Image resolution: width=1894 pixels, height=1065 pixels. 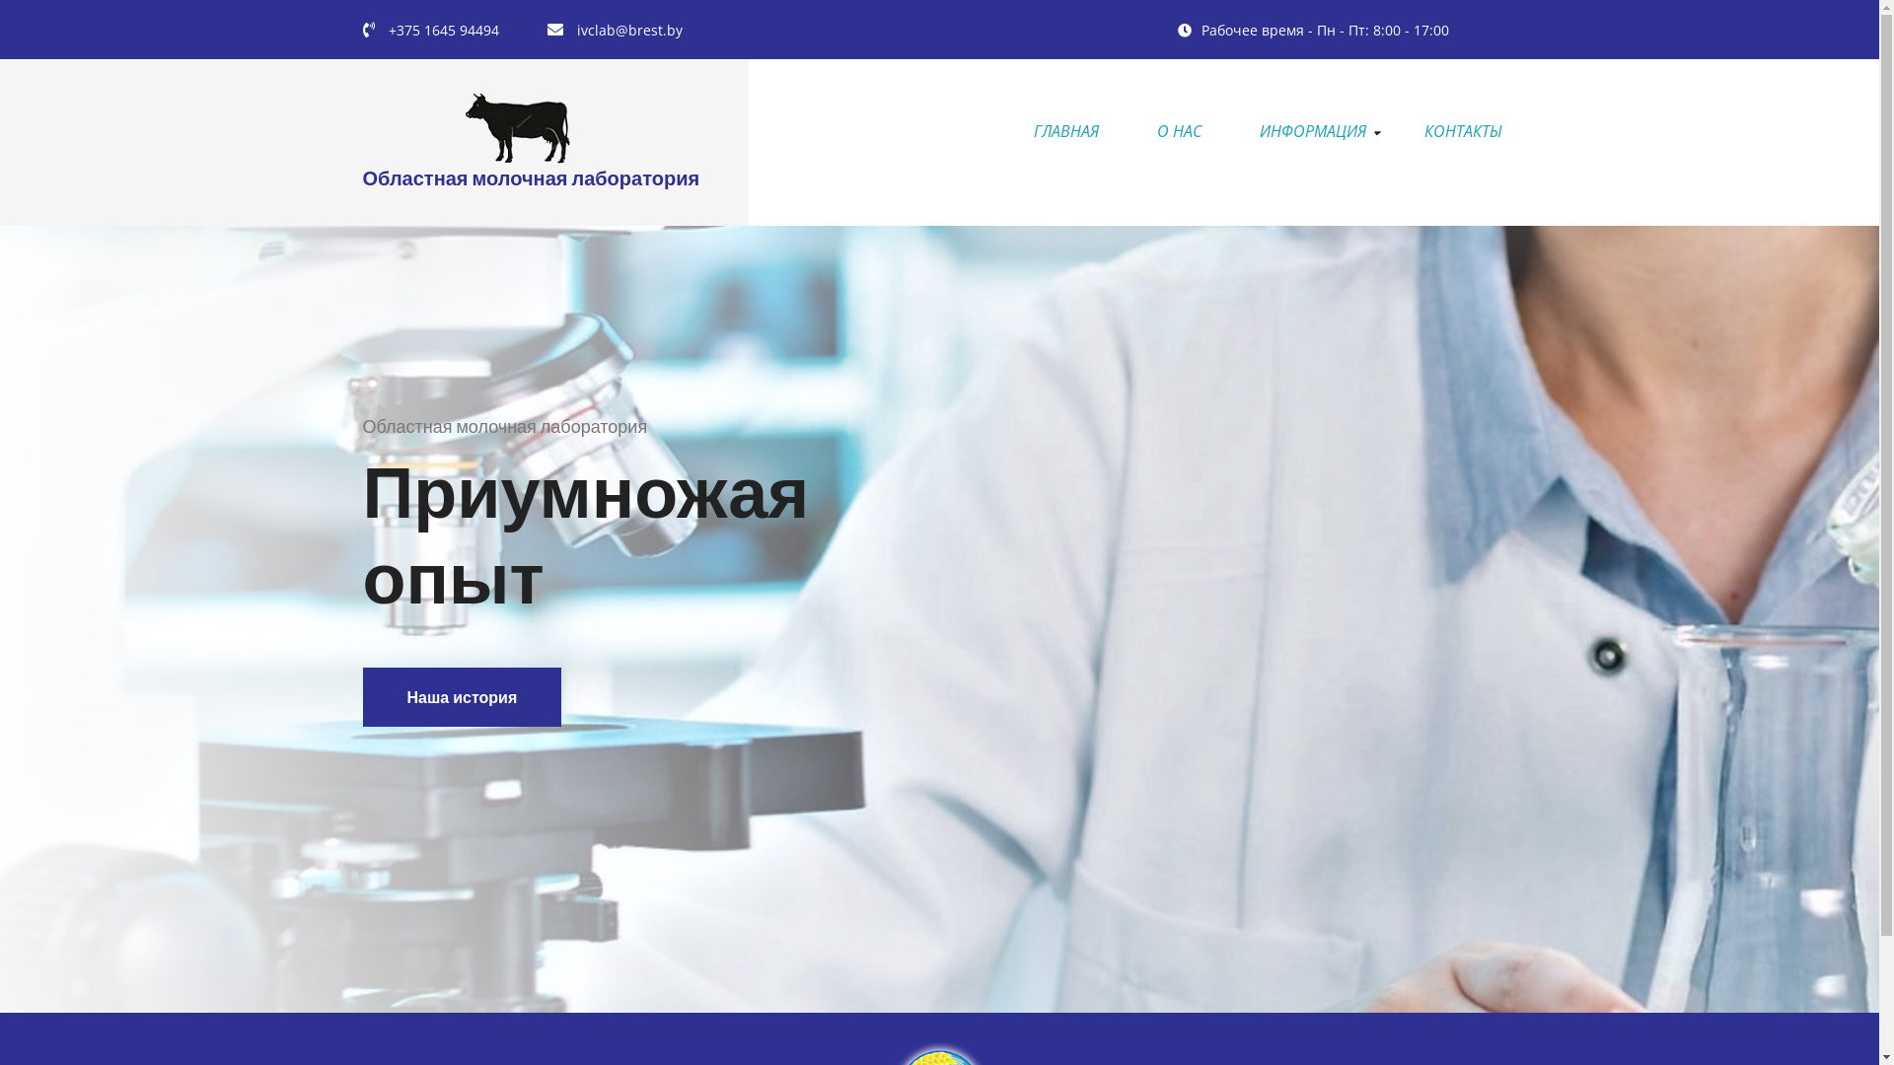 What do you see at coordinates (629, 30) in the screenshot?
I see `ivclab@brest.by` at bounding box center [629, 30].